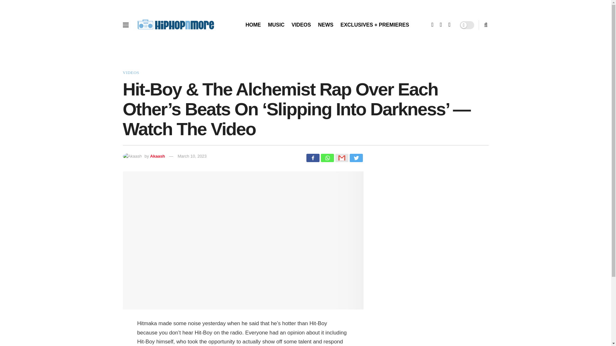 This screenshot has width=616, height=346. Describe the element at coordinates (356, 158) in the screenshot. I see `Twitter` at that location.